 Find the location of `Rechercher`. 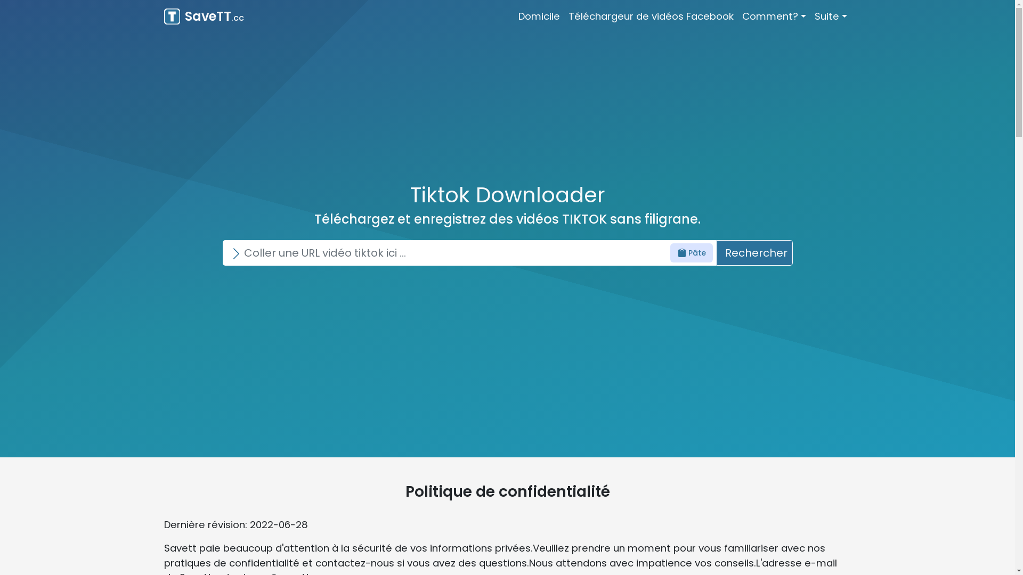

Rechercher is located at coordinates (754, 253).